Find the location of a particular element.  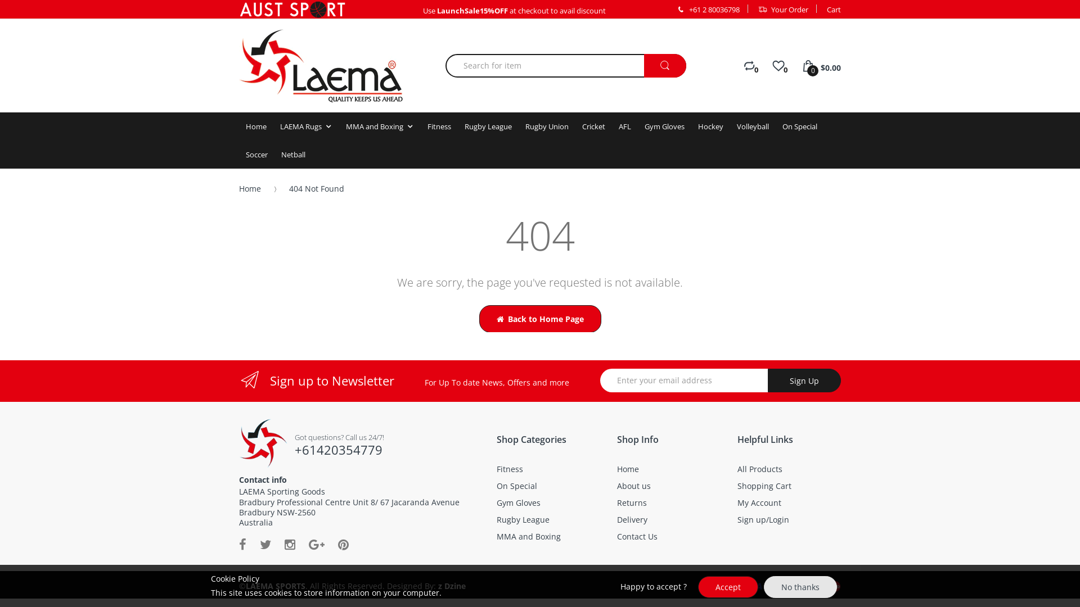

Home is located at coordinates (628, 469).